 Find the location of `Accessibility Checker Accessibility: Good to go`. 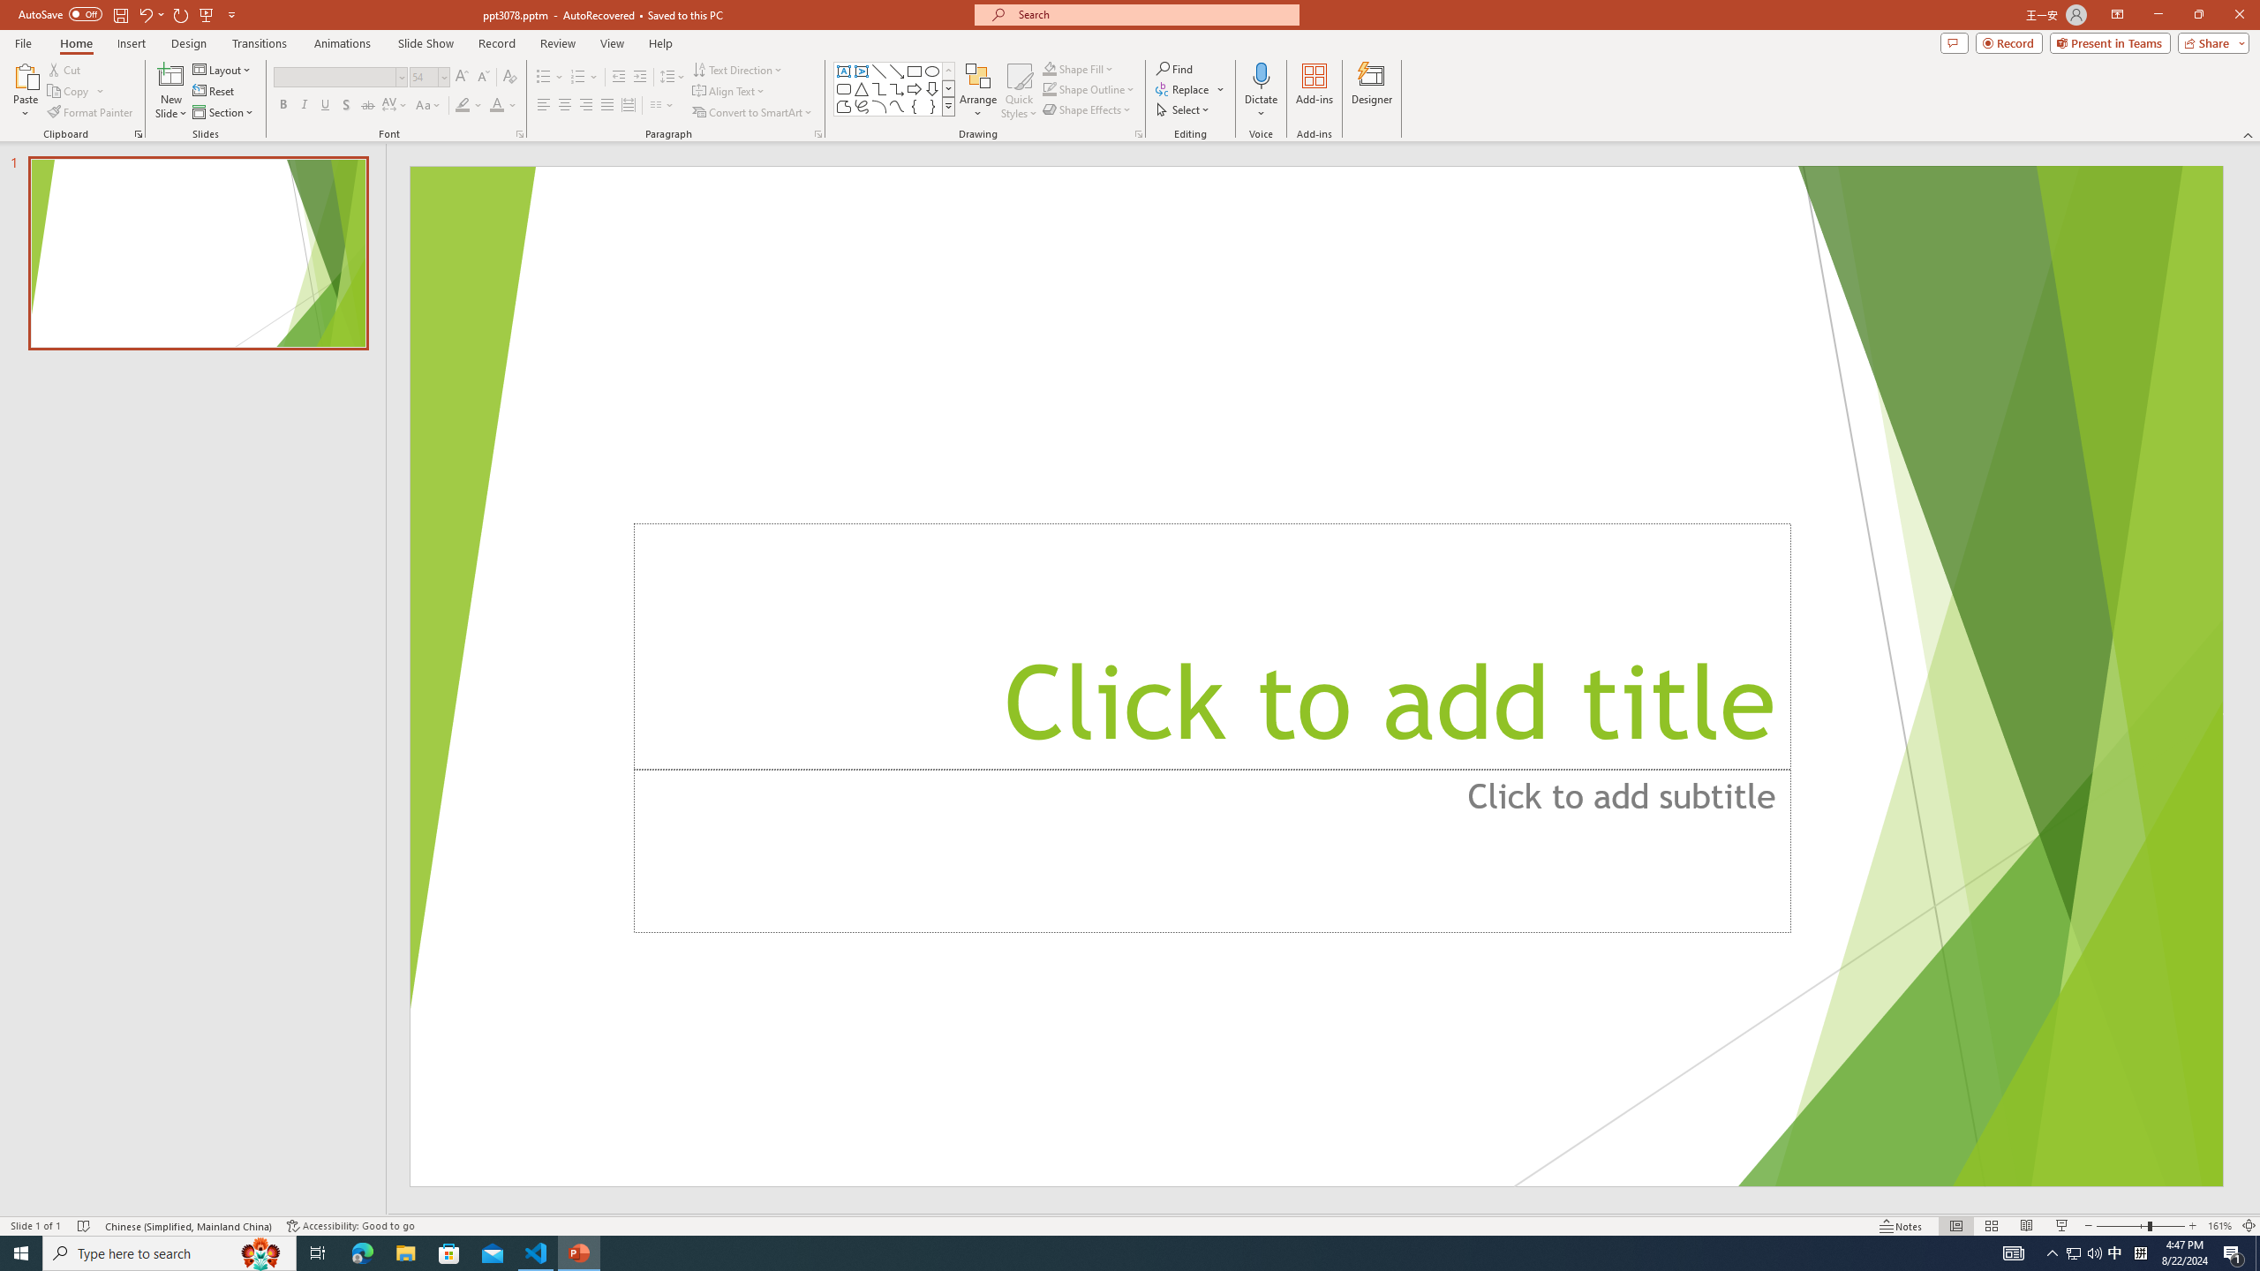

Accessibility Checker Accessibility: Good to go is located at coordinates (351, 1226).